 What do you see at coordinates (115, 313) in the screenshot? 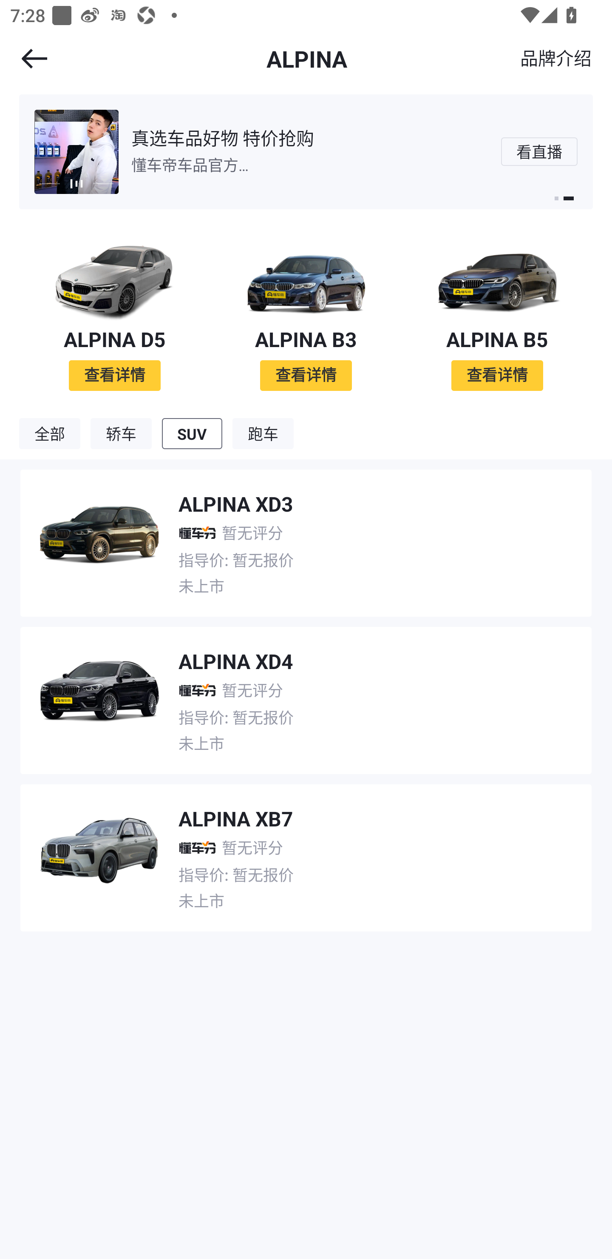
I see `ALPINA D5 查看详情` at bounding box center [115, 313].